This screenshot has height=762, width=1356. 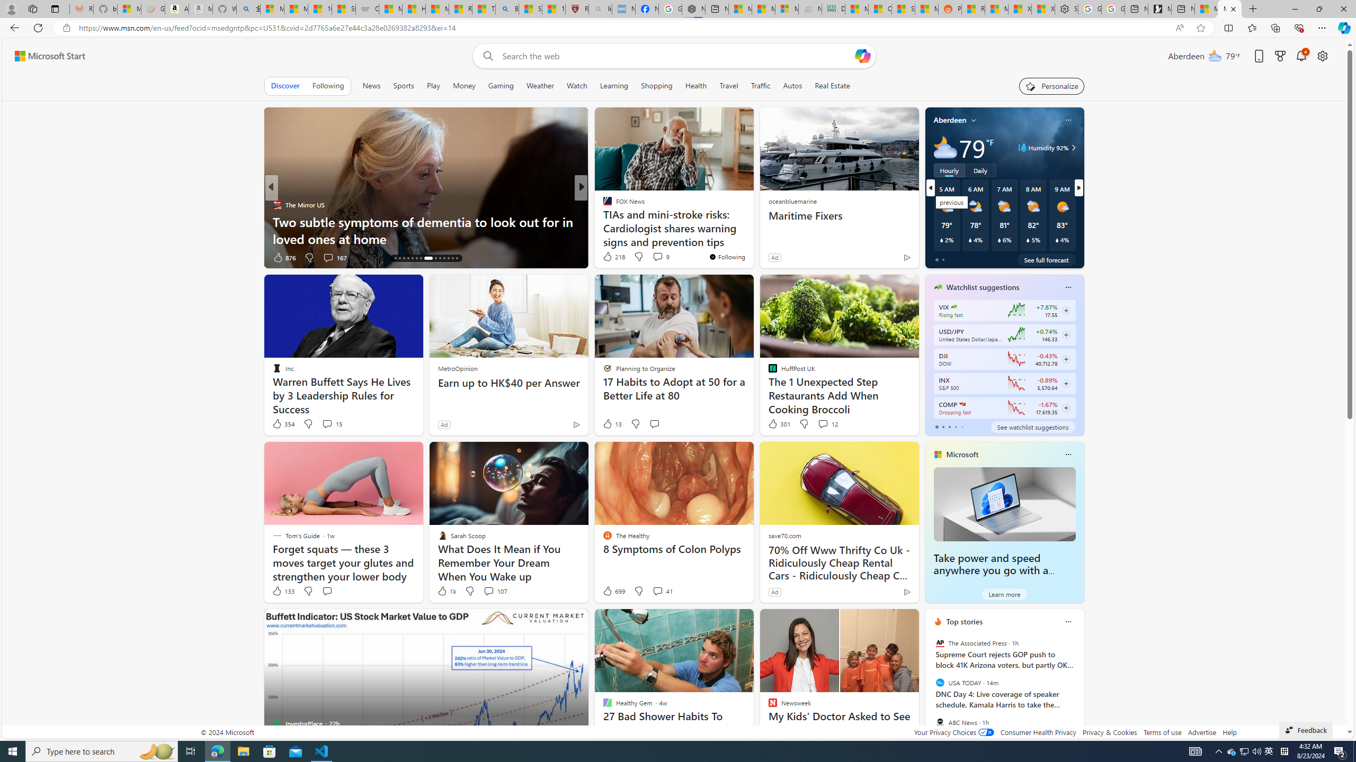 I want to click on View comments 41 Comment, so click(x=662, y=591).